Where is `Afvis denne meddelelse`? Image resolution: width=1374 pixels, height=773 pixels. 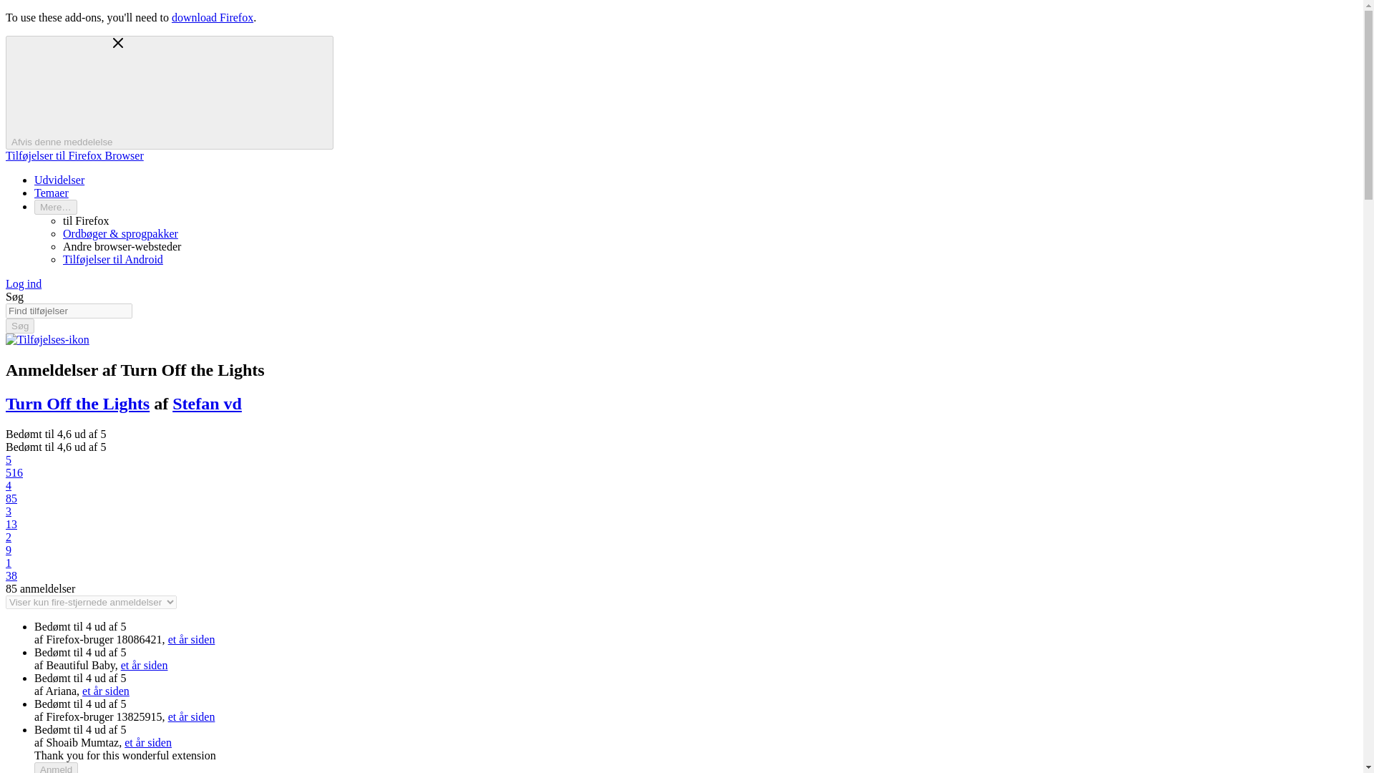 Afvis denne meddelelse is located at coordinates (169, 92).